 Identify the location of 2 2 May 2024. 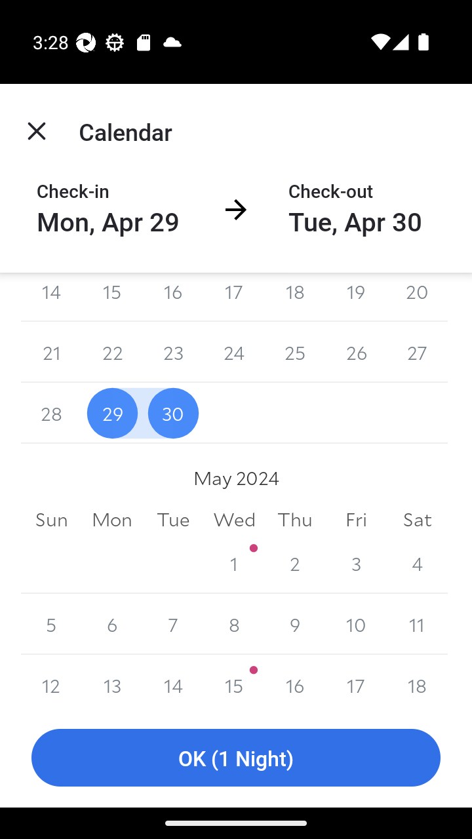
(295, 563).